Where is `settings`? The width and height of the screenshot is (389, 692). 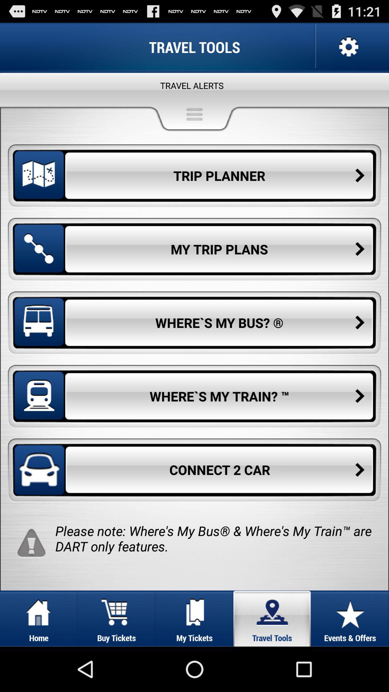
settings is located at coordinates (348, 47).